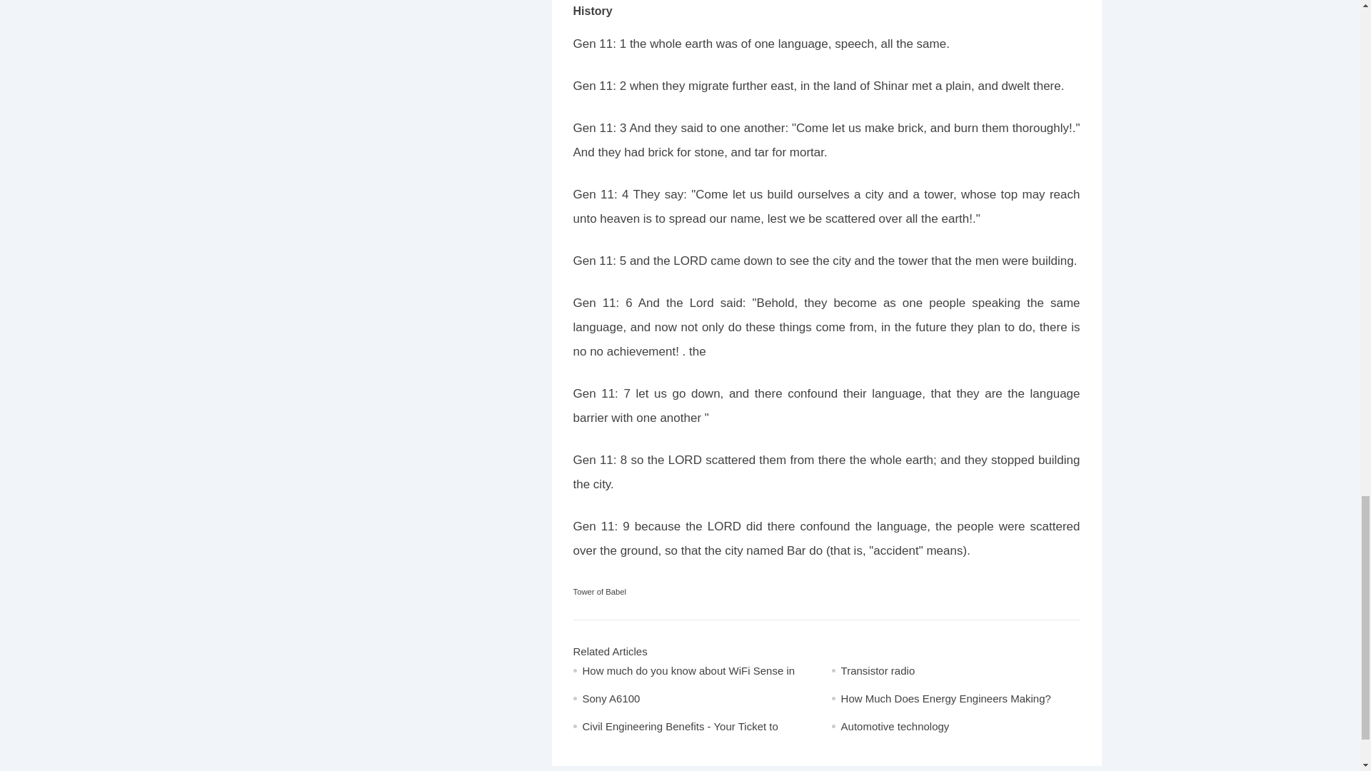 The image size is (1371, 771). What do you see at coordinates (878, 670) in the screenshot?
I see `Transistor radio` at bounding box center [878, 670].